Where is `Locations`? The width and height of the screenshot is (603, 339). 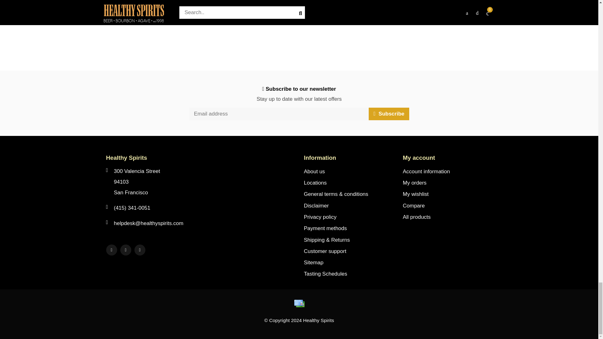
Locations is located at coordinates (315, 183).